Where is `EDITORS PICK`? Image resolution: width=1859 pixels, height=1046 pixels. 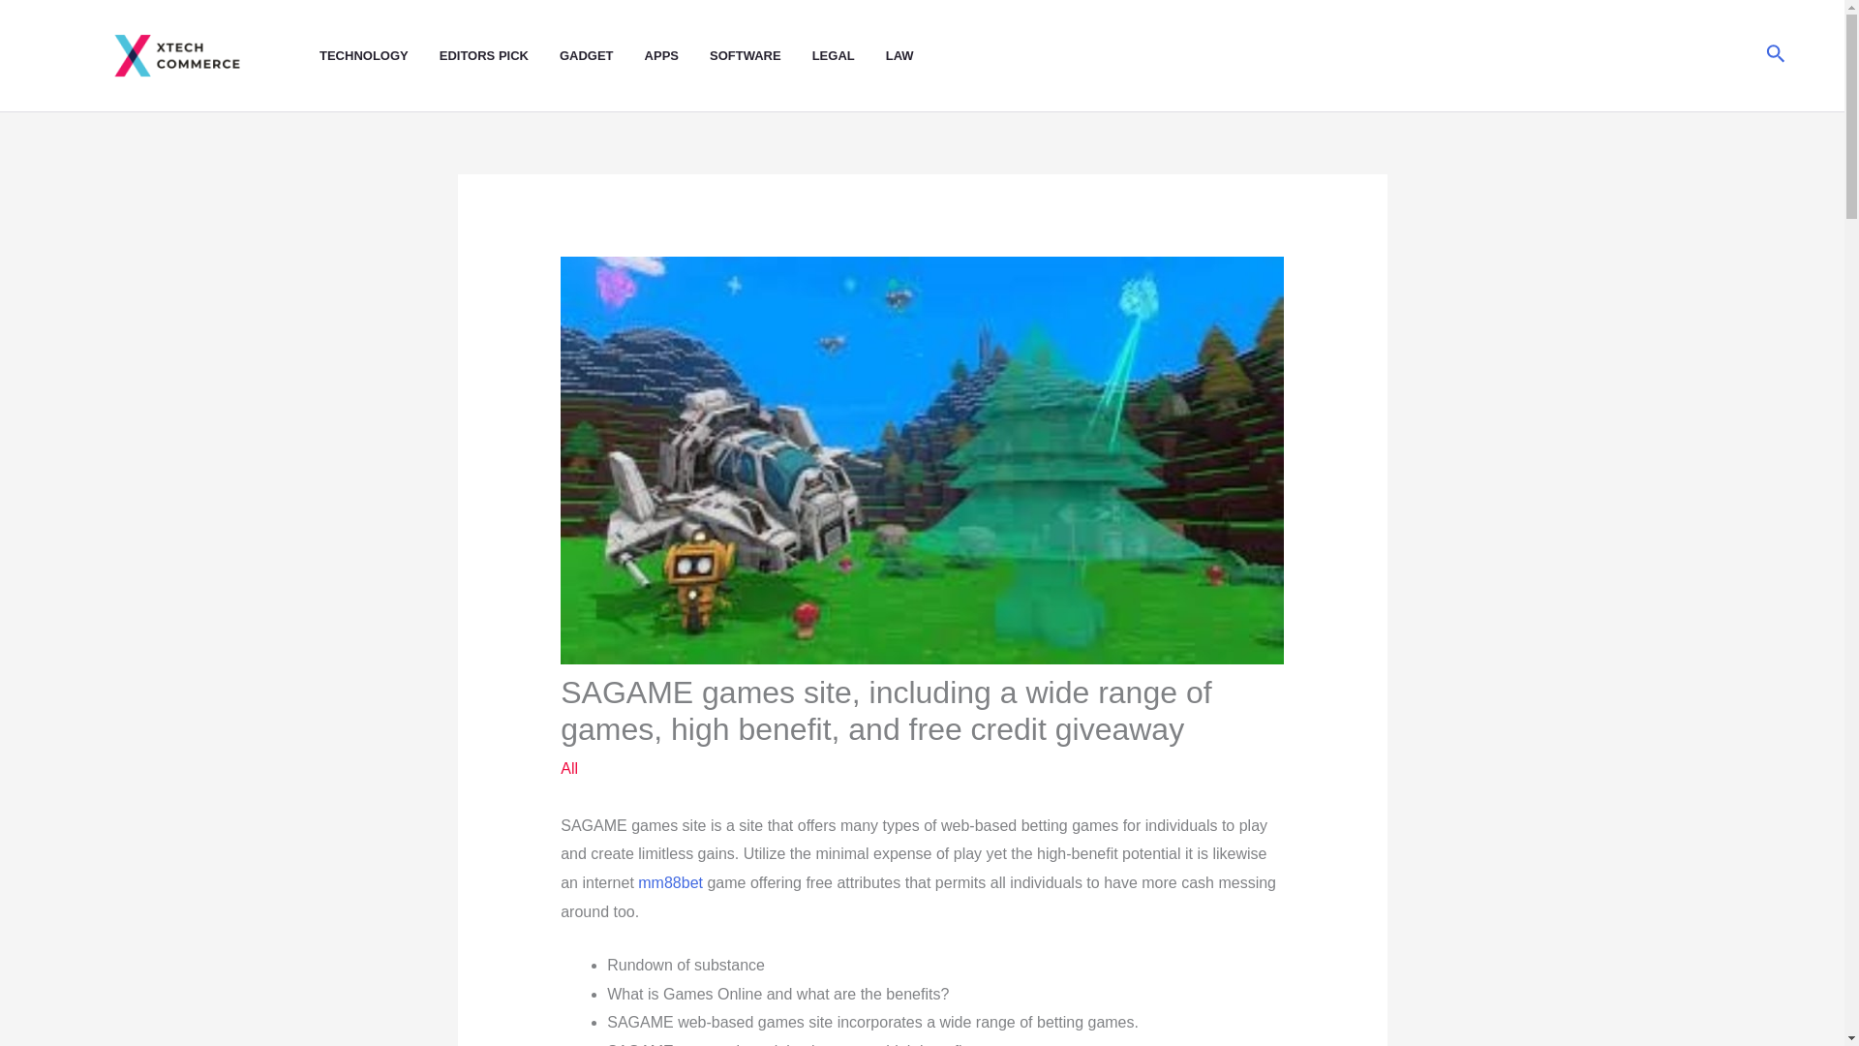 EDITORS PICK is located at coordinates (499, 56).